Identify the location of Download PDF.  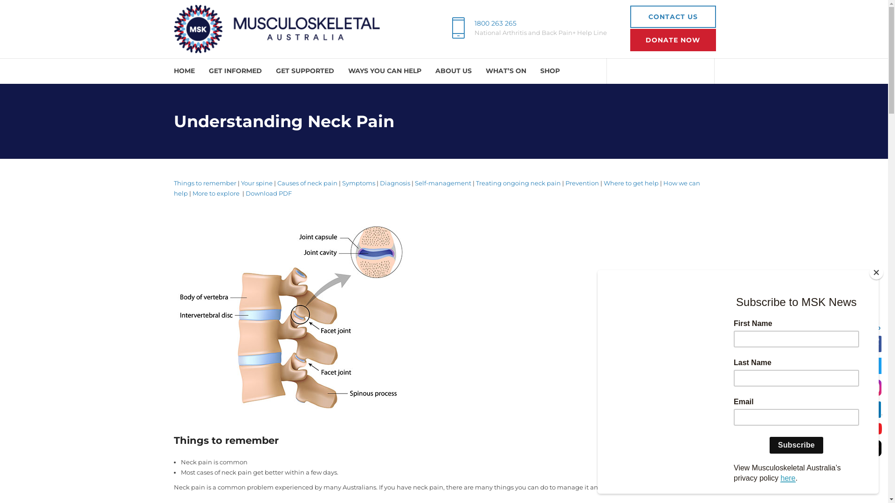
(268, 193).